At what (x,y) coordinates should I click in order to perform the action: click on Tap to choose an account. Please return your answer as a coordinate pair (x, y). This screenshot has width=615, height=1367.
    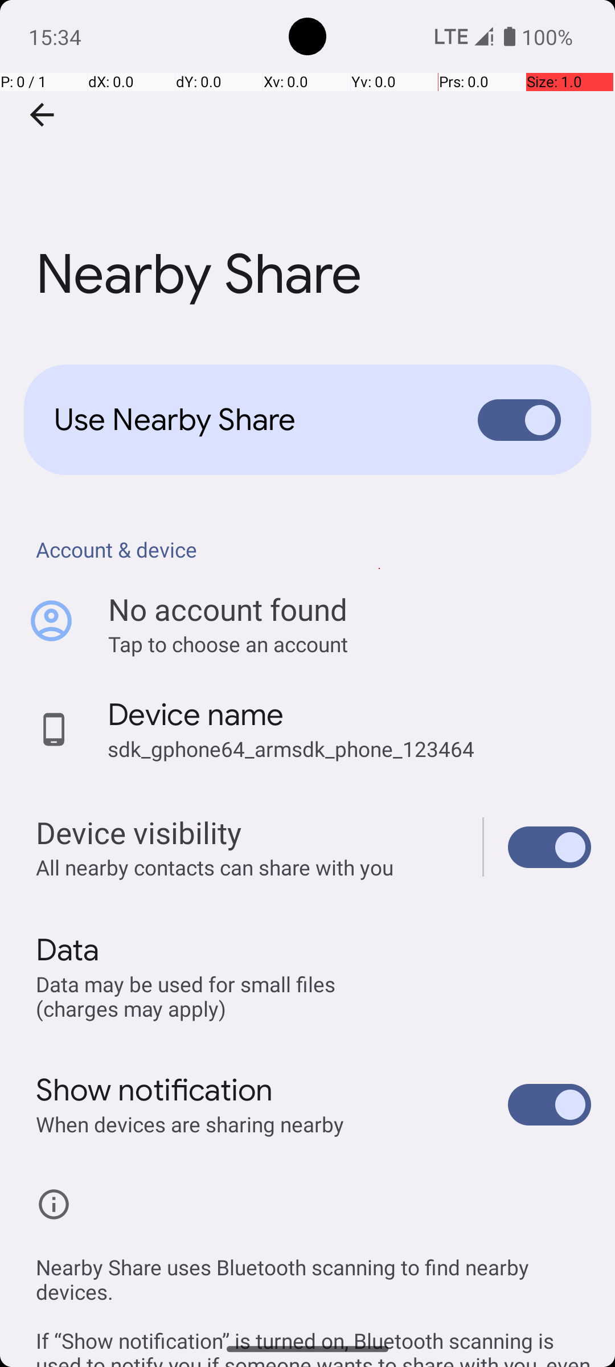
    Looking at the image, I should click on (350, 644).